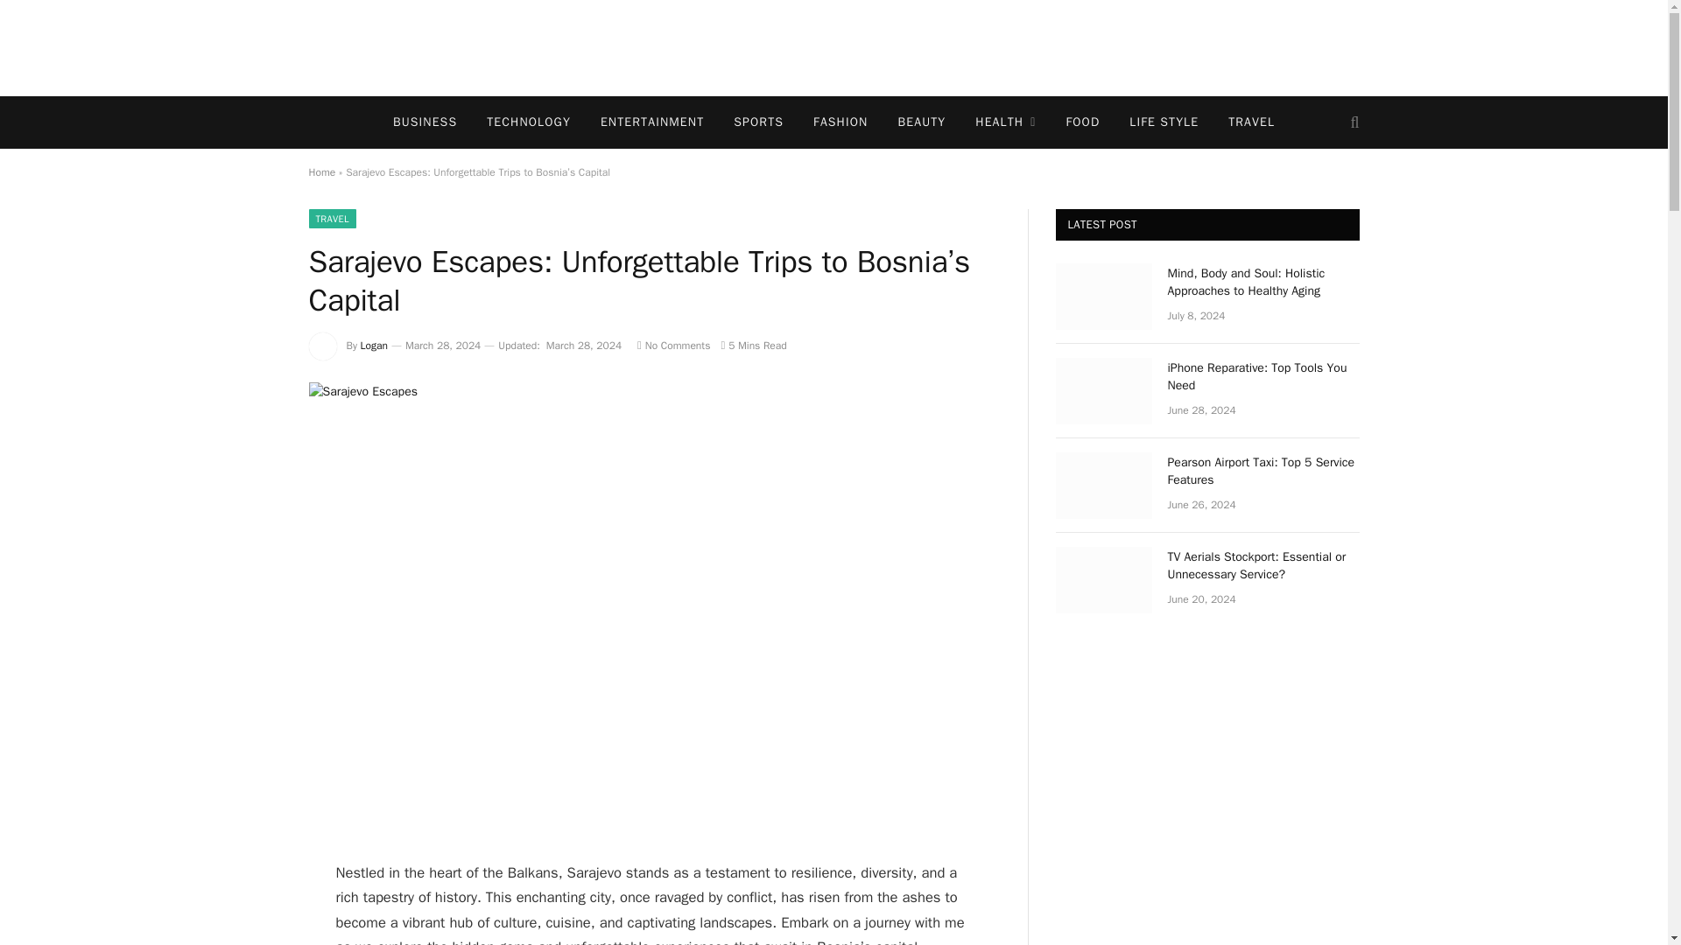 The height and width of the screenshot is (945, 1681). What do you see at coordinates (426, 122) in the screenshot?
I see `BUSINESS` at bounding box center [426, 122].